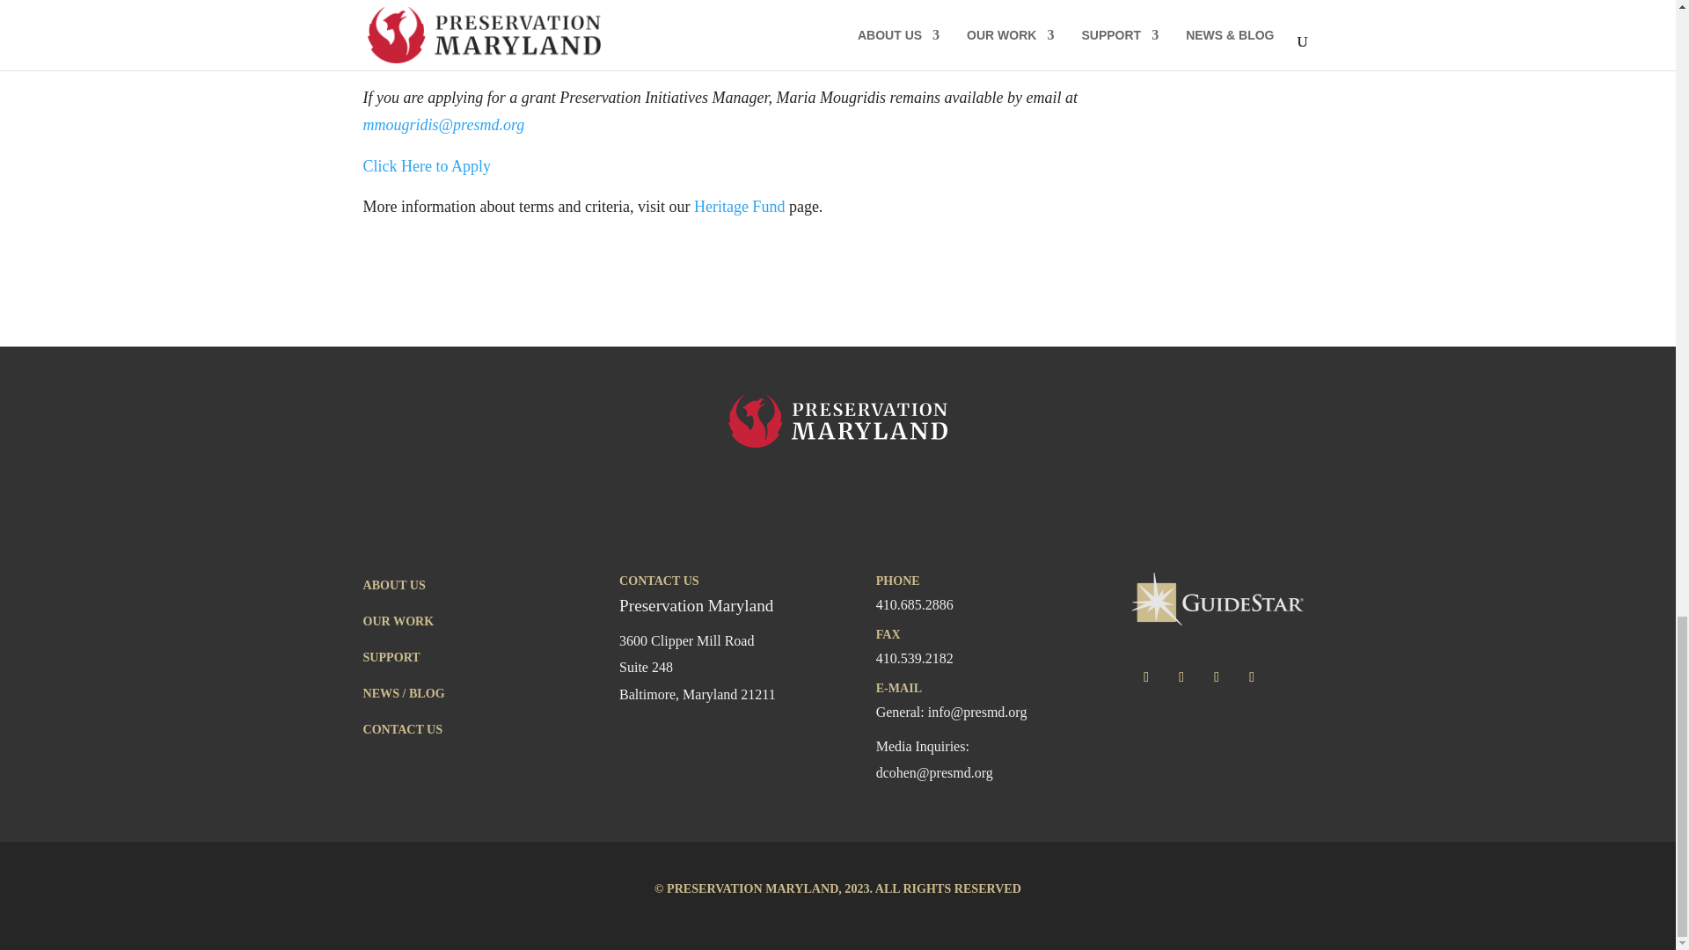 Image resolution: width=1689 pixels, height=950 pixels. What do you see at coordinates (1217, 677) in the screenshot?
I see `Follow on Instagram` at bounding box center [1217, 677].